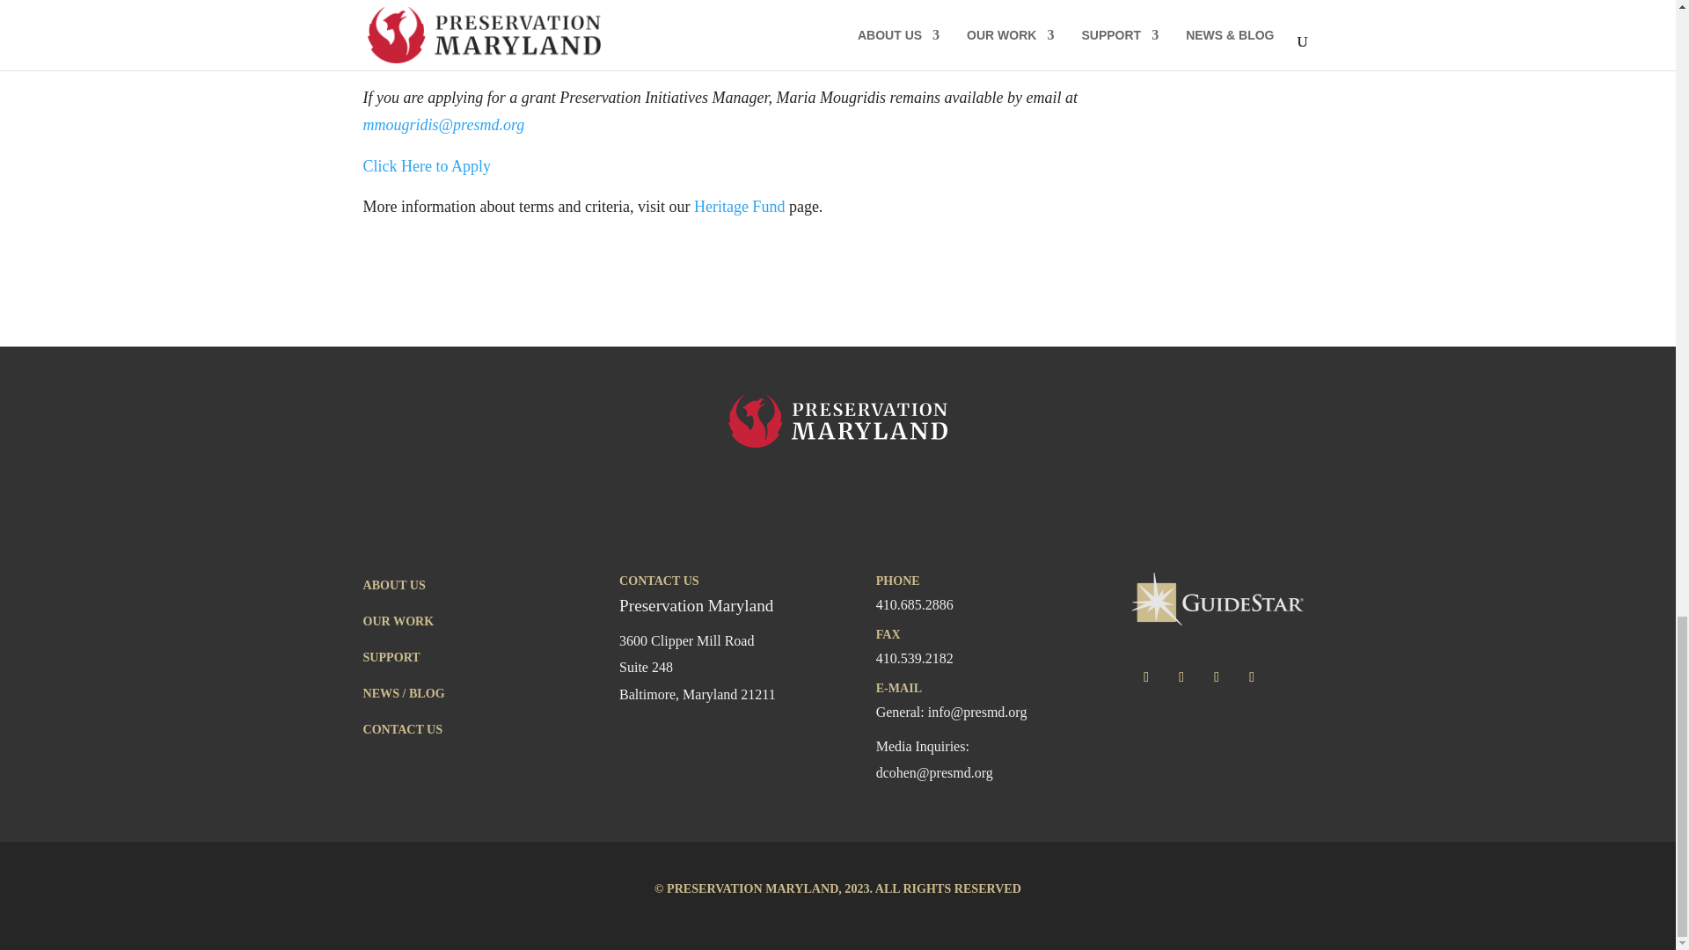 Image resolution: width=1689 pixels, height=950 pixels. What do you see at coordinates (1217, 677) in the screenshot?
I see `Follow on Instagram` at bounding box center [1217, 677].